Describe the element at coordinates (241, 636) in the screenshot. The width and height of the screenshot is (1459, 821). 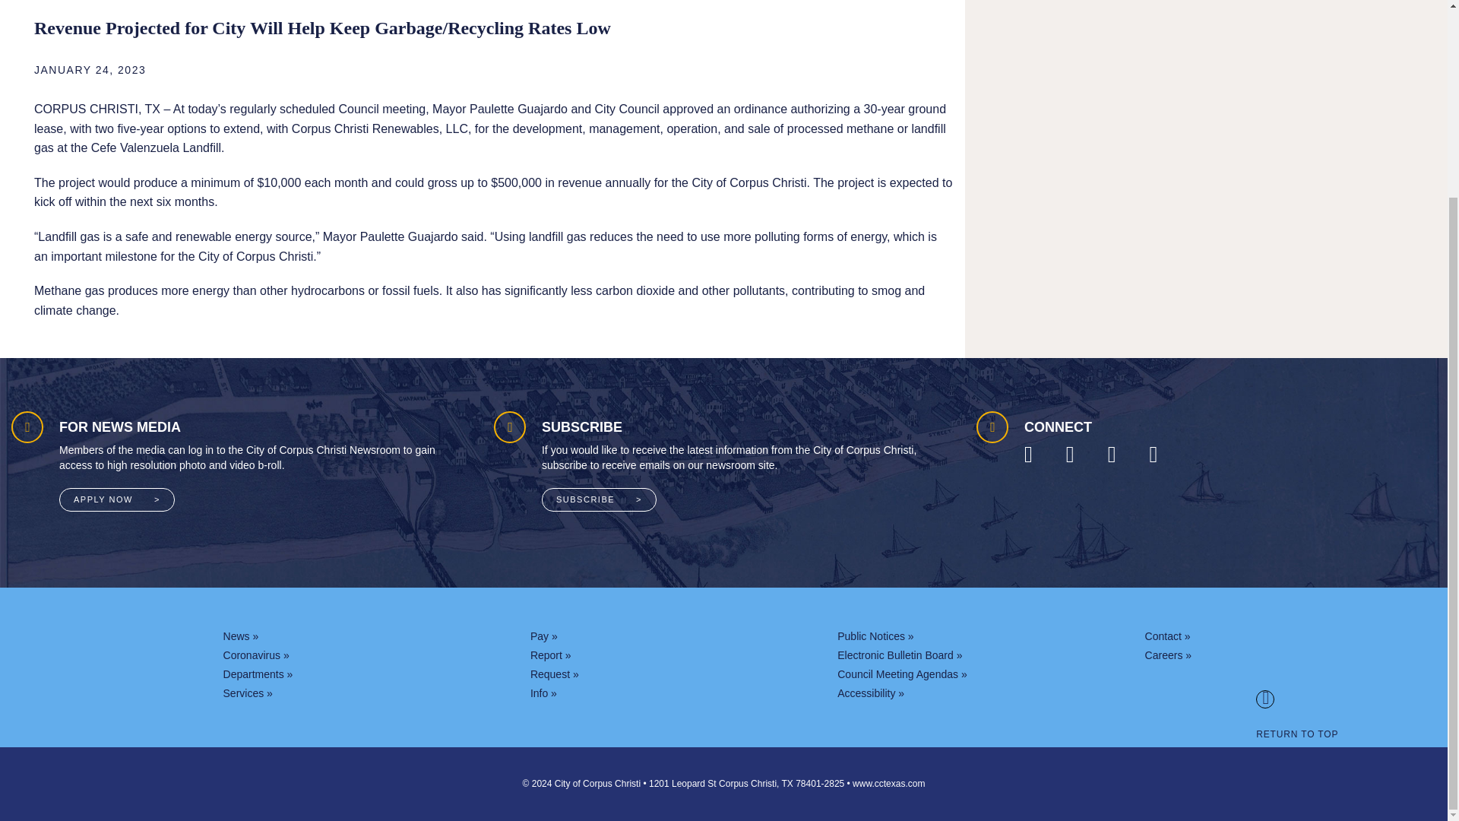
I see `News` at that location.